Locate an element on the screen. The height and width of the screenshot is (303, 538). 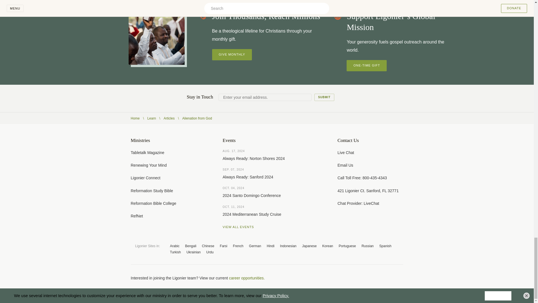
YouTube is located at coordinates (378, 278).